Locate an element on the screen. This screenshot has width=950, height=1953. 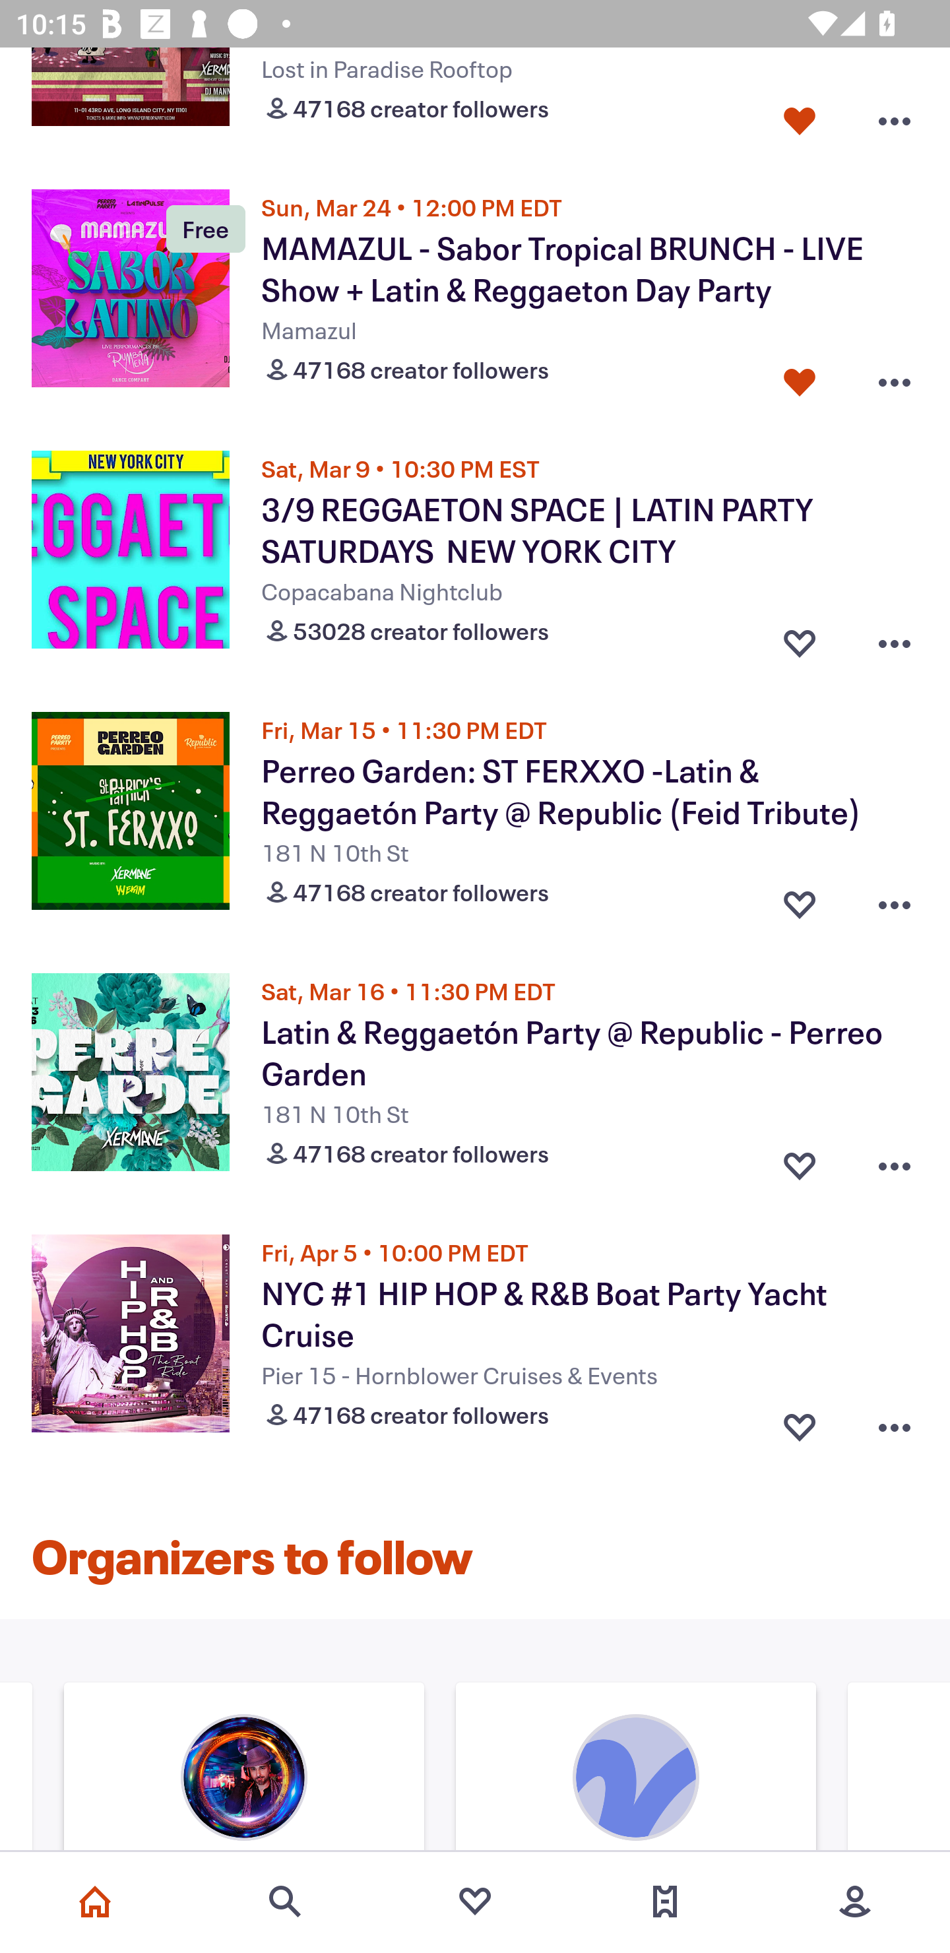
Overflow menu button is located at coordinates (895, 377).